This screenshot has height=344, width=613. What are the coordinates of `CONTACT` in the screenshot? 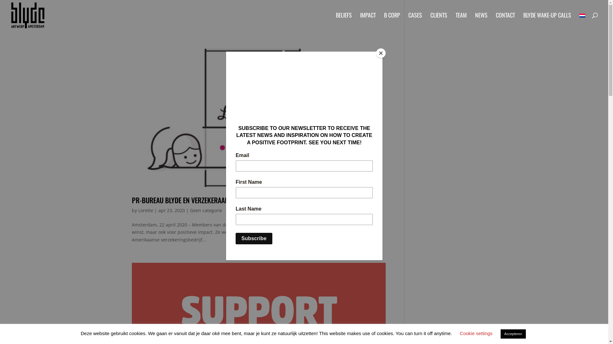 It's located at (505, 21).